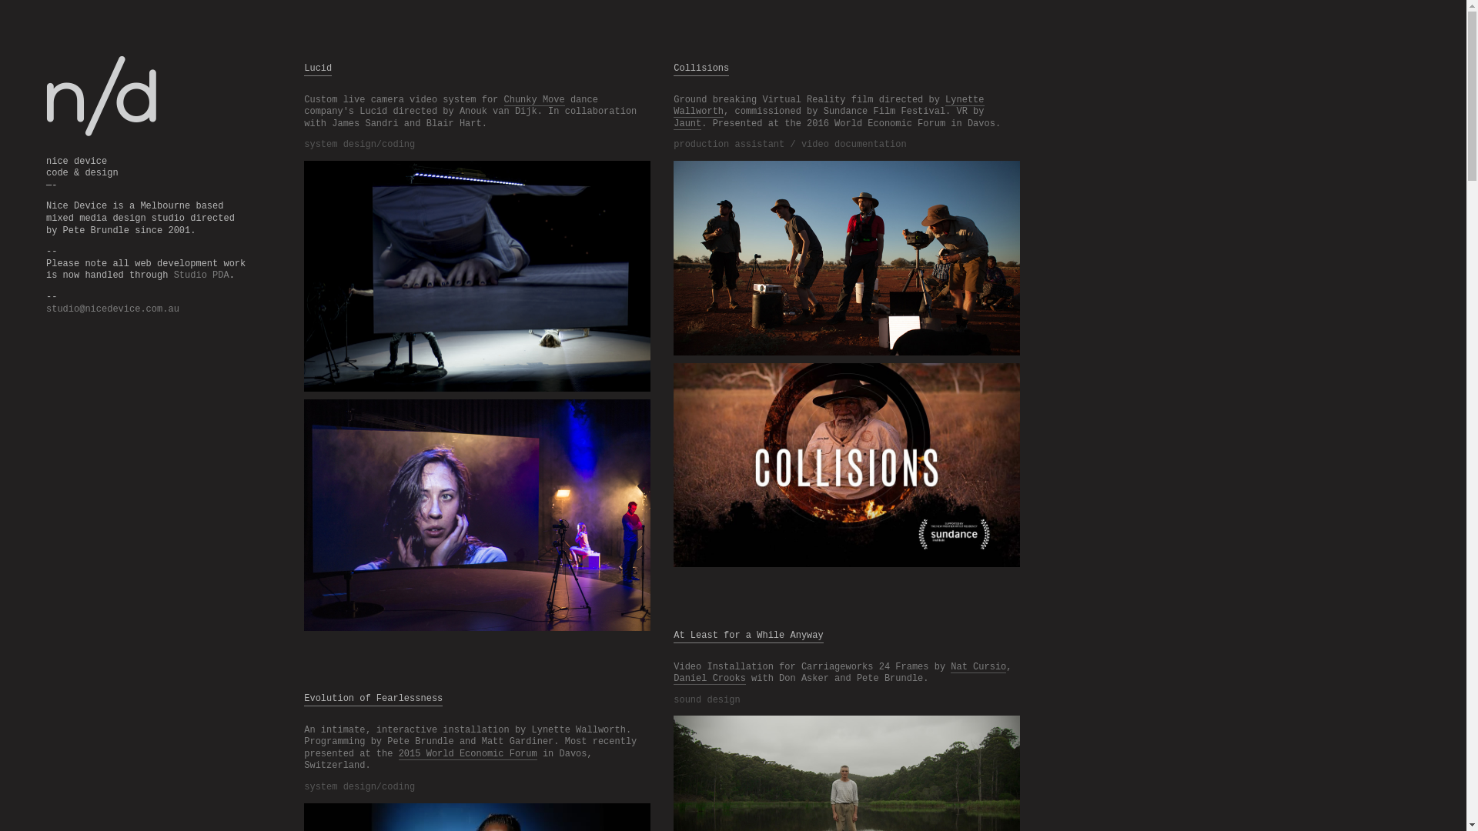 The image size is (1478, 831). What do you see at coordinates (687, 125) in the screenshot?
I see `Jaunt` at bounding box center [687, 125].